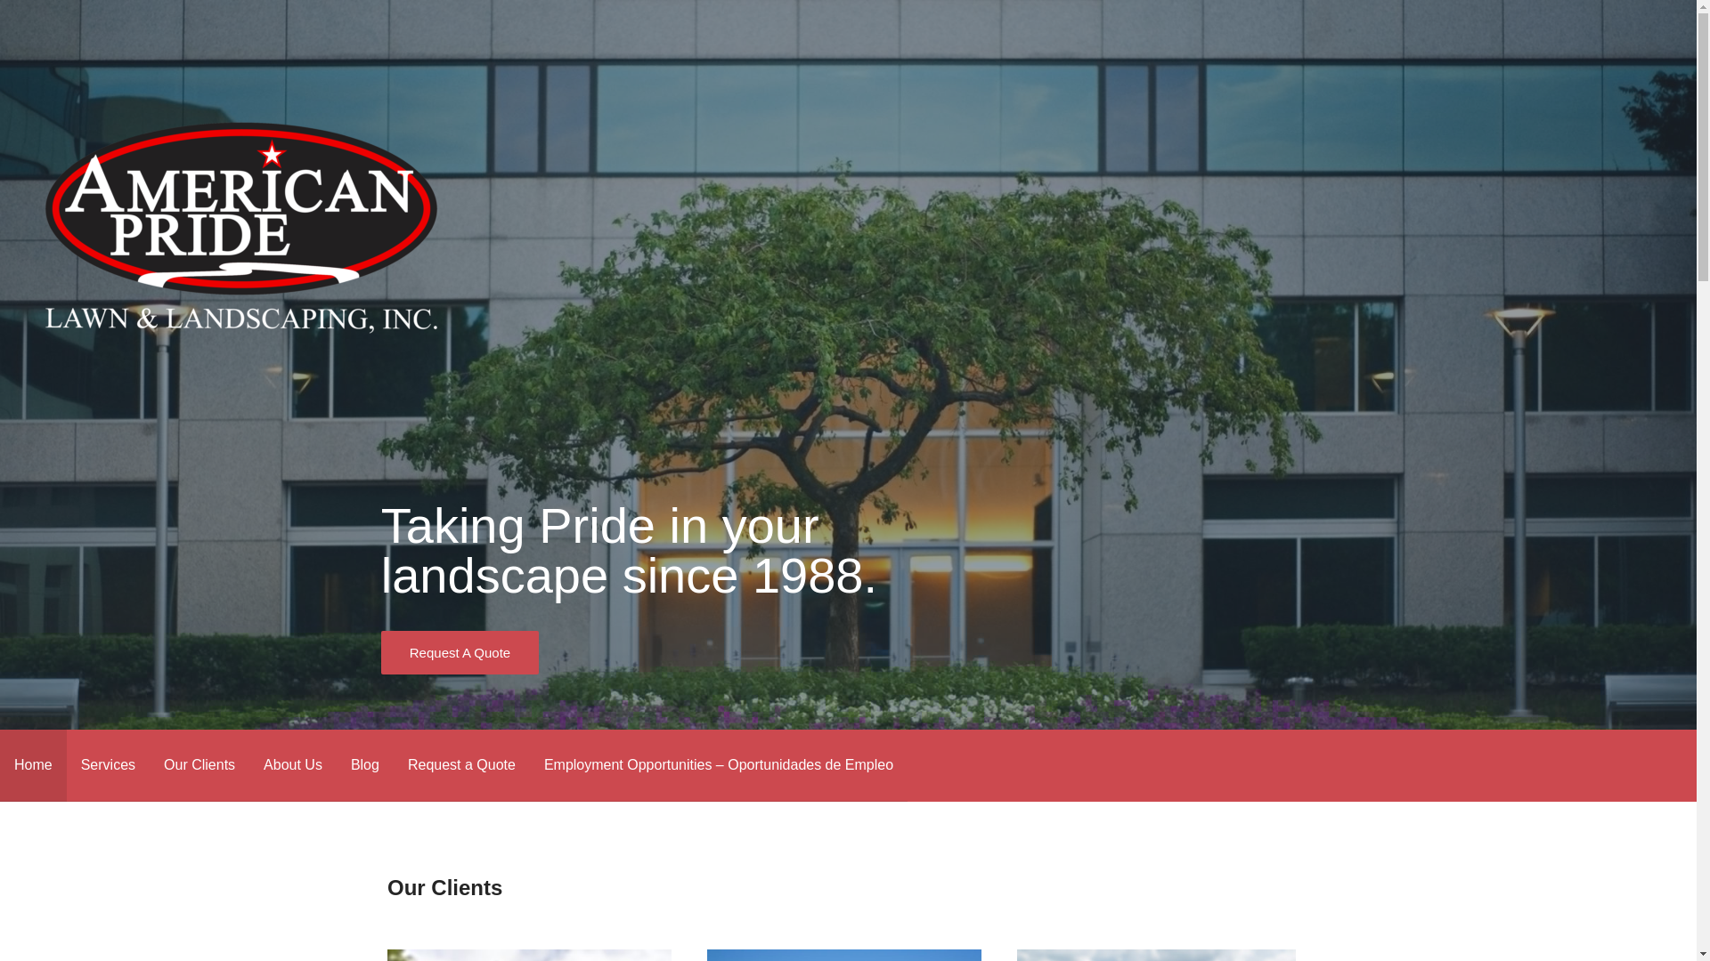  I want to click on Our Clients, so click(199, 765).